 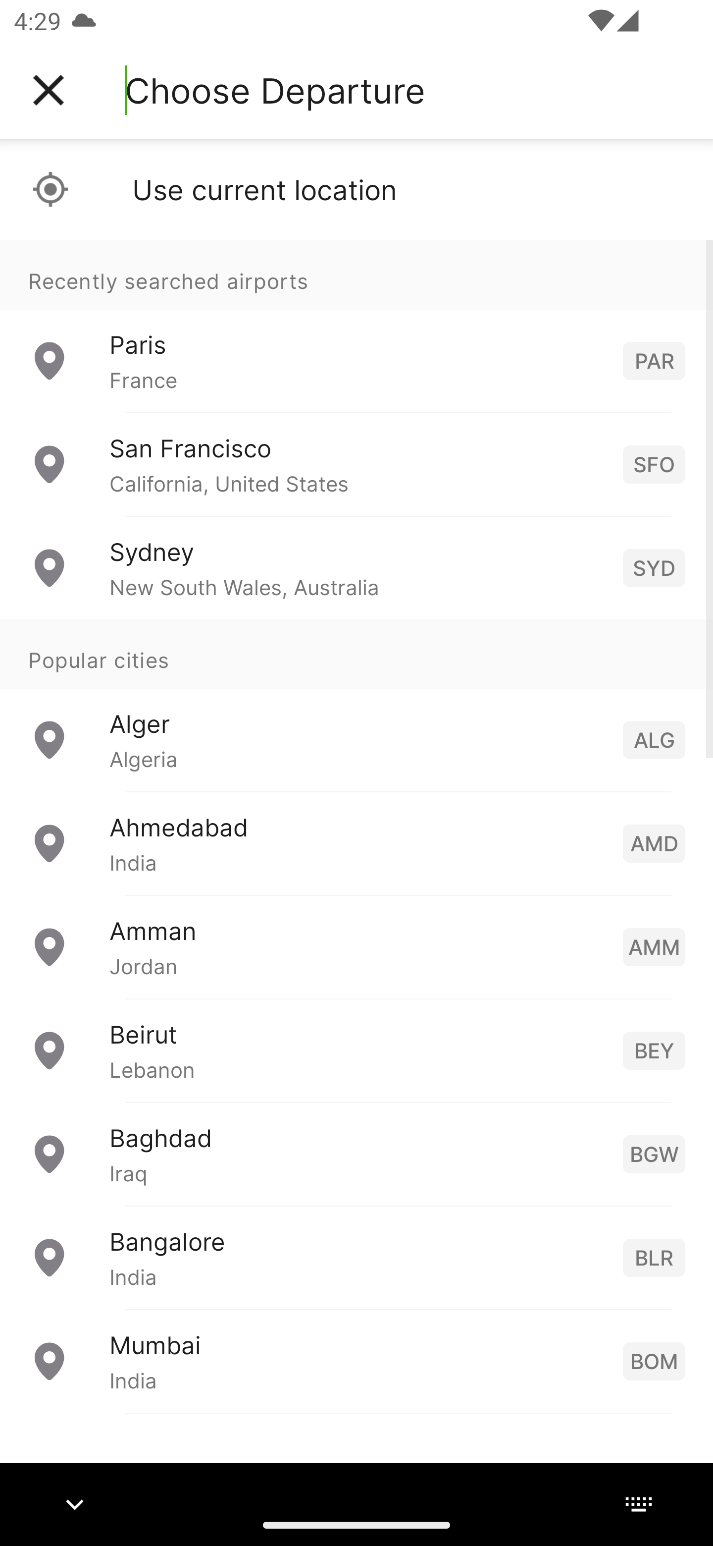 I want to click on Baghdad Iraq BGW, so click(x=356, y=1154).